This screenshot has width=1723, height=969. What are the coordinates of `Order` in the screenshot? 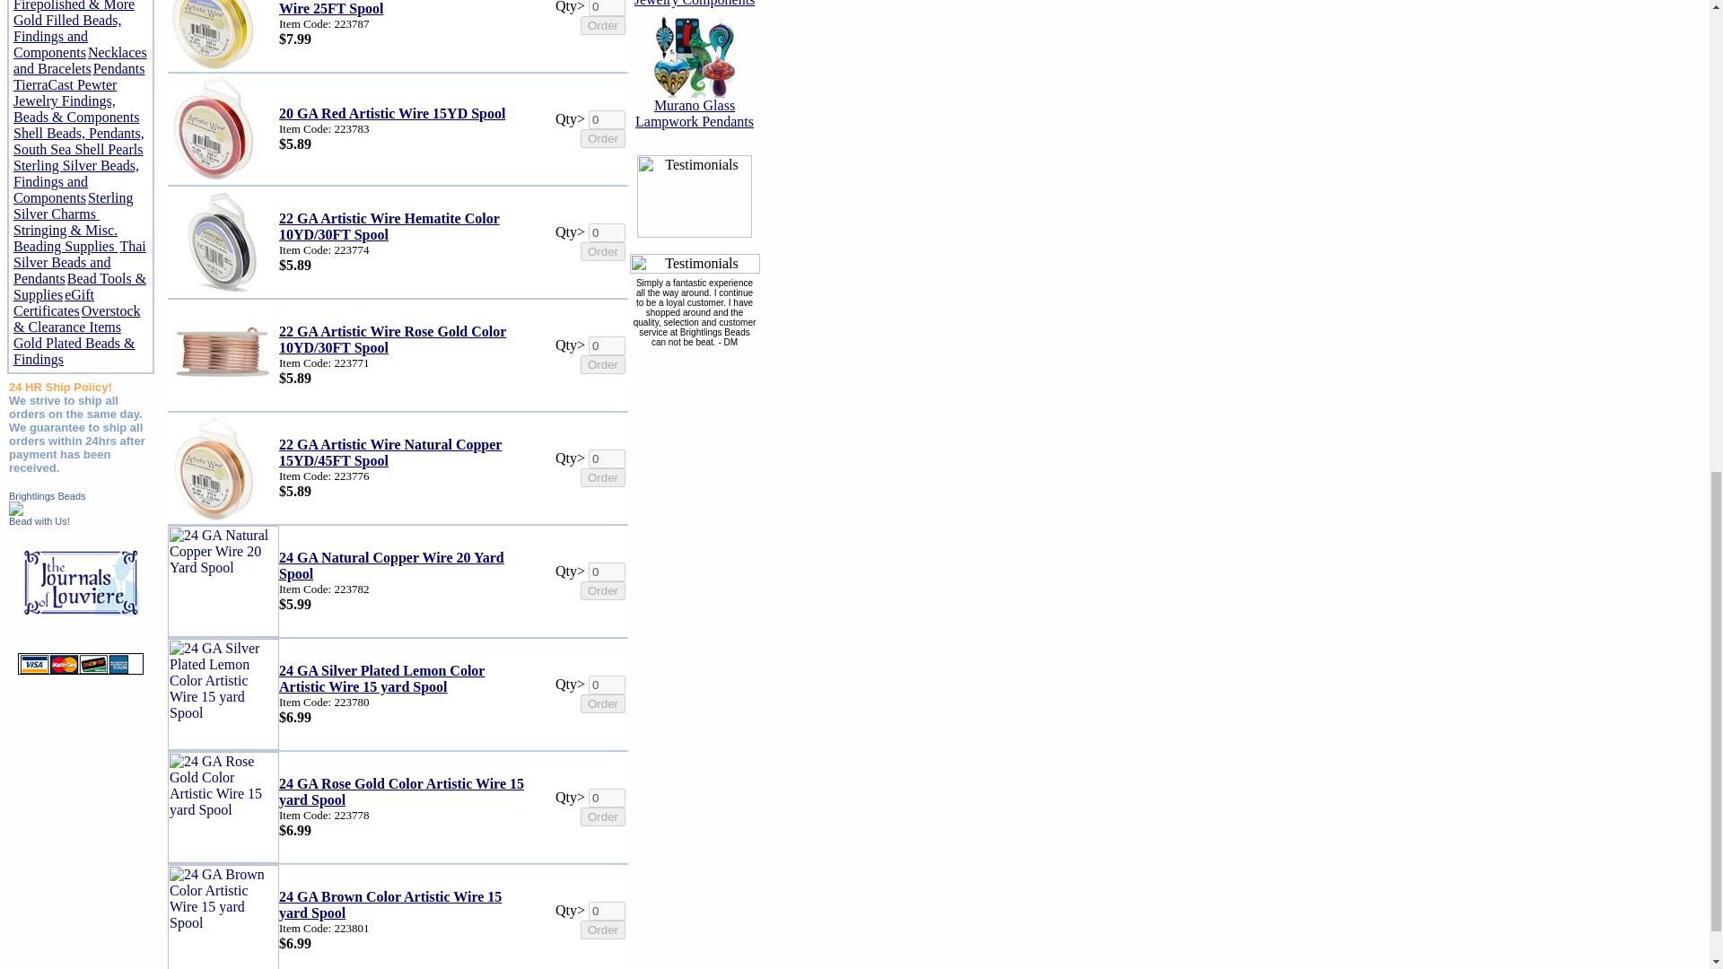 It's located at (603, 25).